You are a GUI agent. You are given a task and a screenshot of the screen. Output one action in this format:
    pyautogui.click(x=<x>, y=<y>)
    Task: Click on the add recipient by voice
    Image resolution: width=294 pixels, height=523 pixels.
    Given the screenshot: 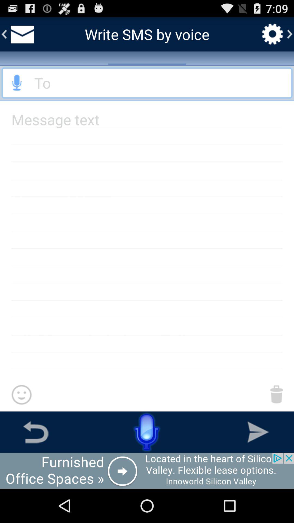 What is the action you would take?
    pyautogui.click(x=17, y=83)
    